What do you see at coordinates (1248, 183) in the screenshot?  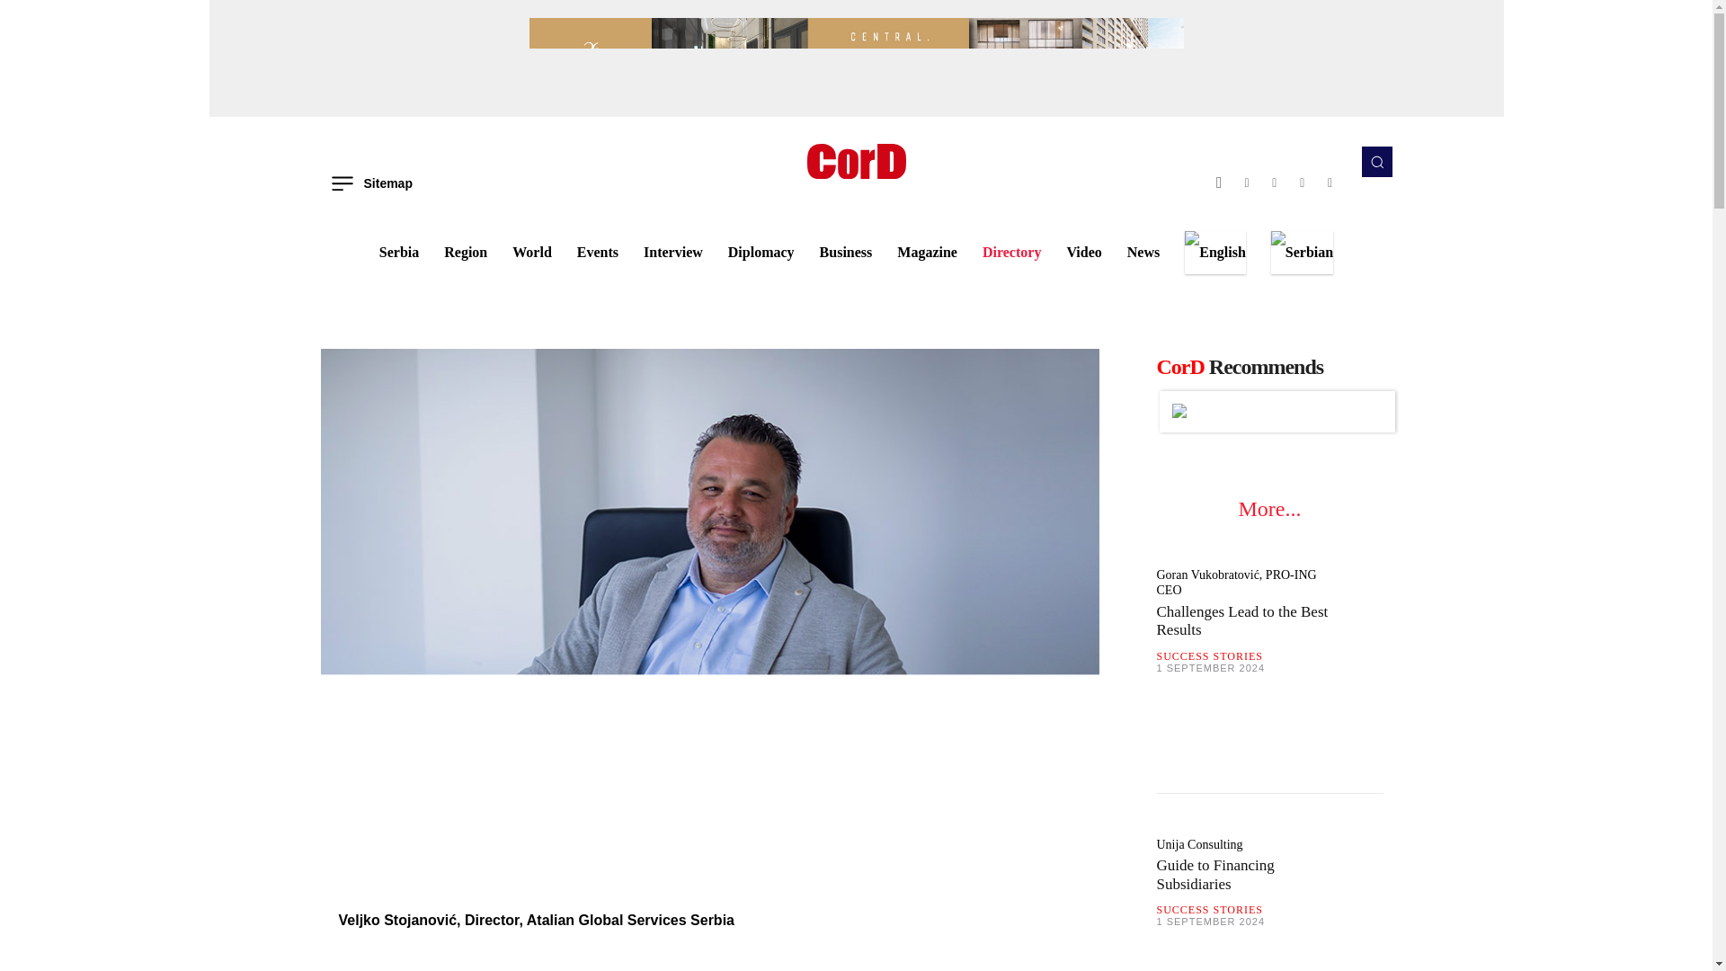 I see `Instagram` at bounding box center [1248, 183].